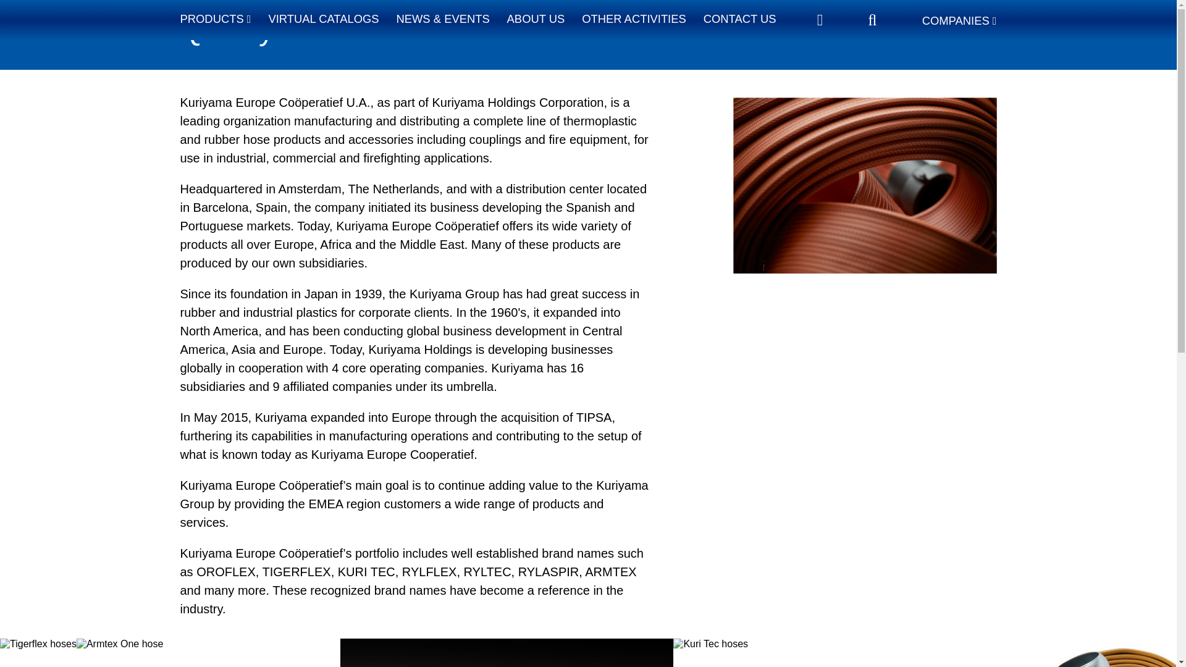 This screenshot has height=667, width=1186. I want to click on Virtual Catalogs, so click(322, 19).